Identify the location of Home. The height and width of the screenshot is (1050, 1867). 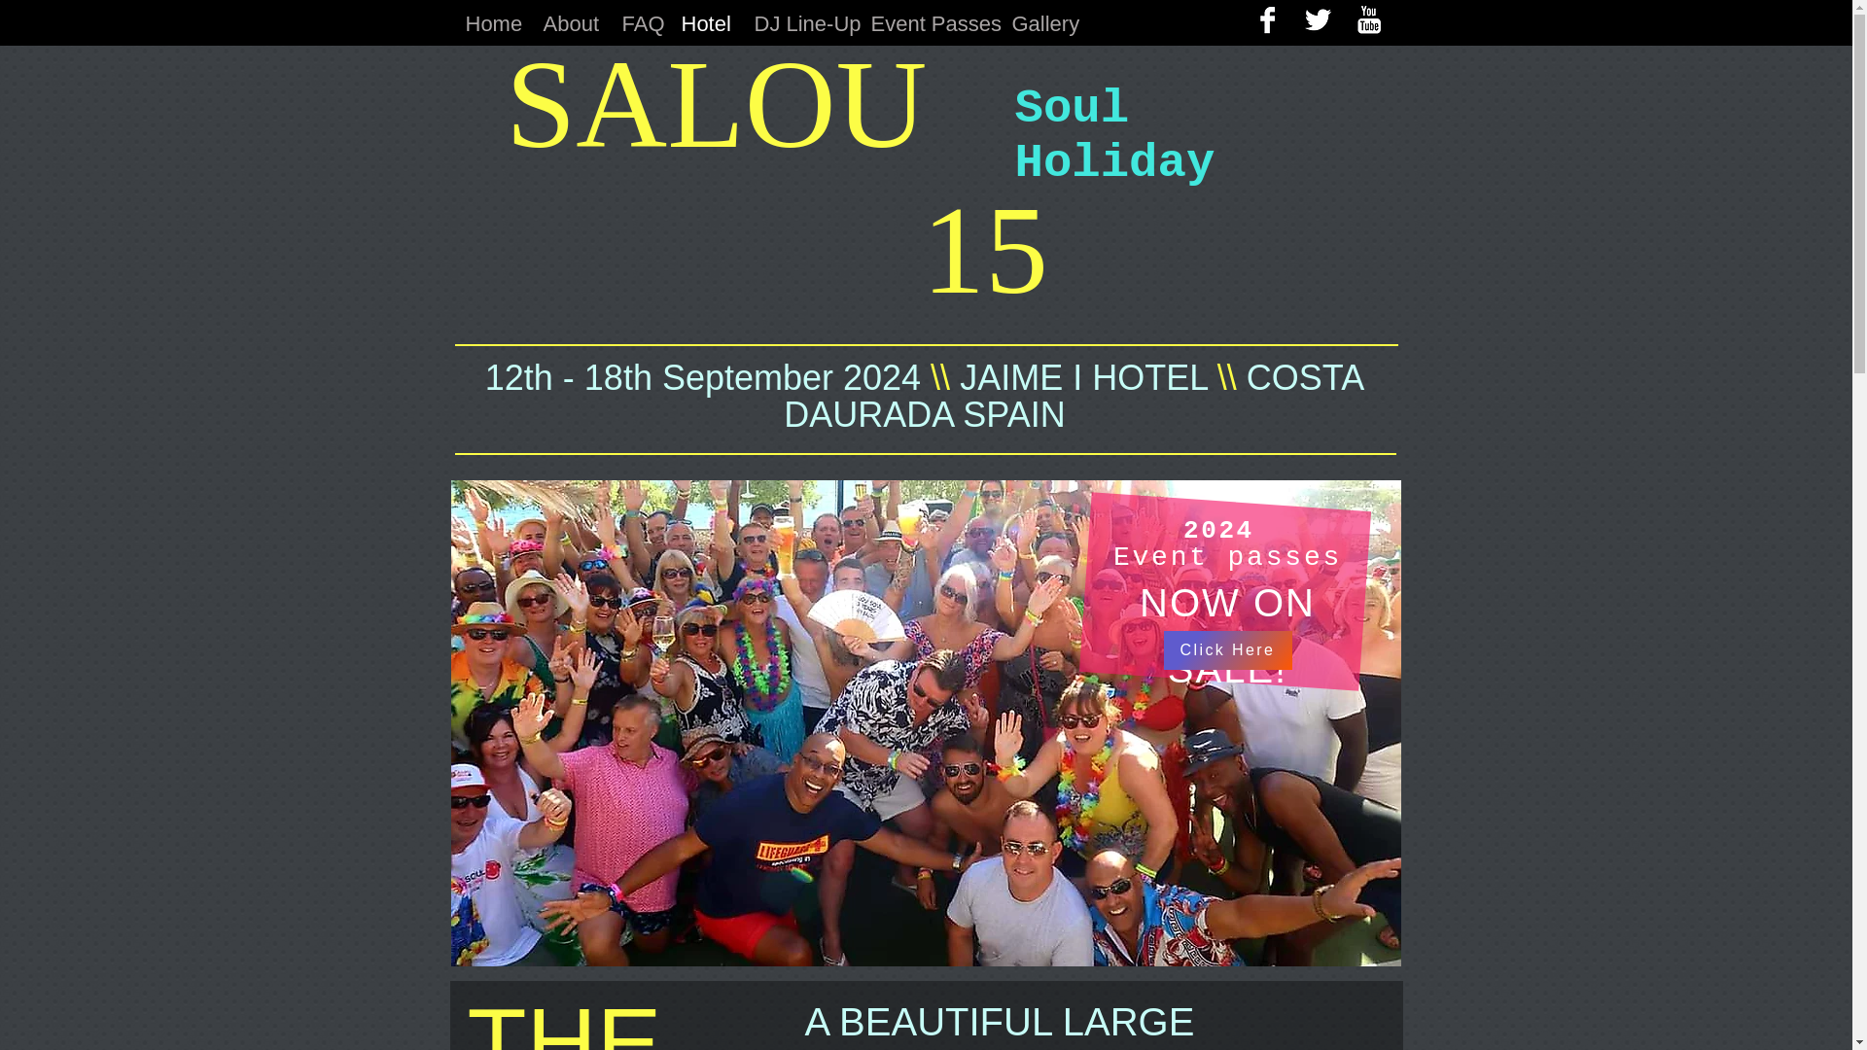
(490, 24).